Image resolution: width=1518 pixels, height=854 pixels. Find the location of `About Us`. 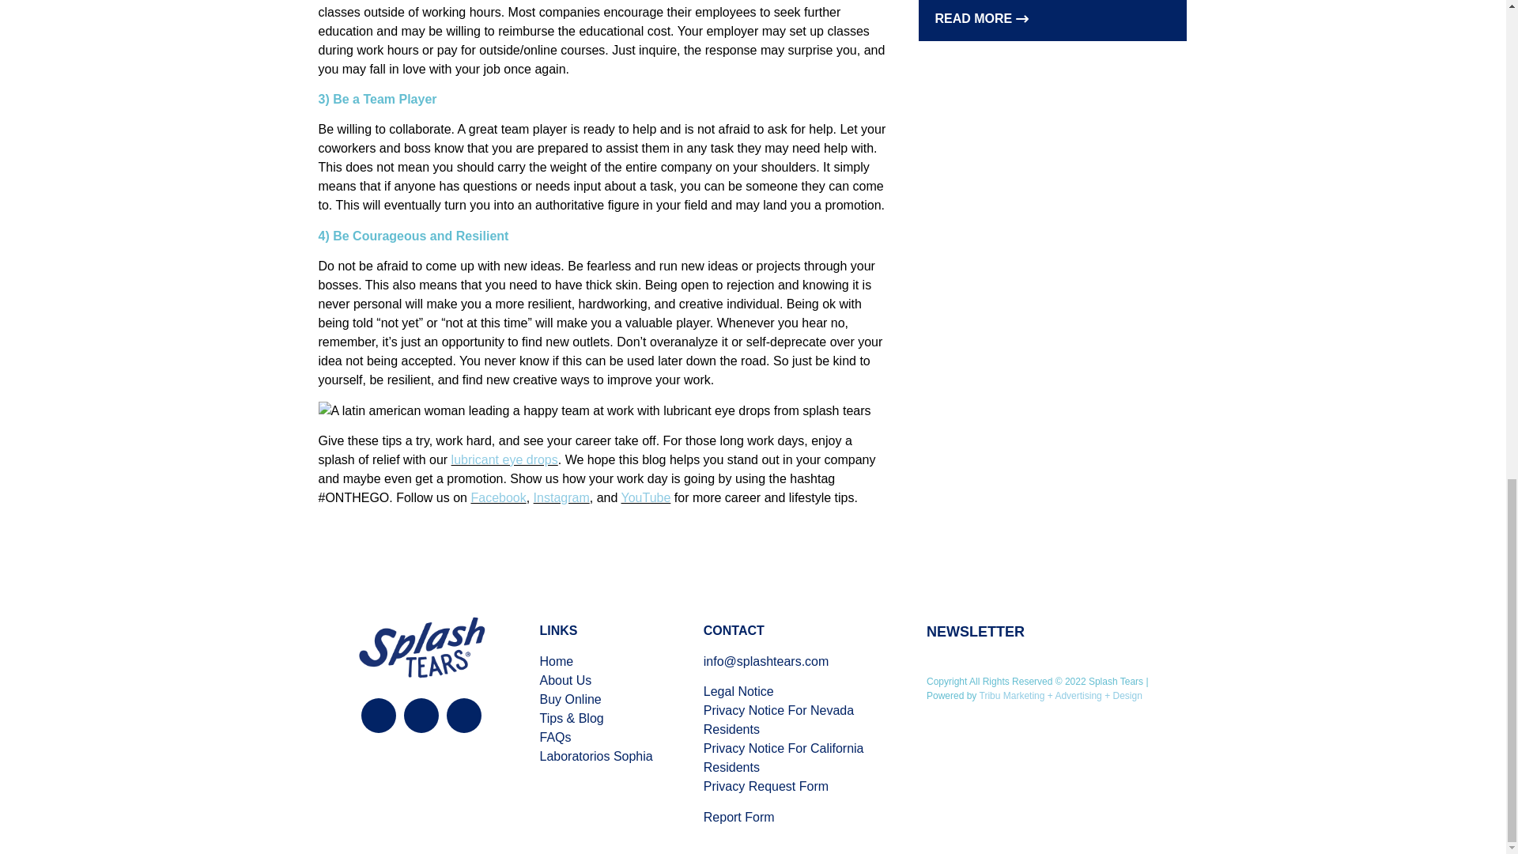

About Us is located at coordinates (565, 680).